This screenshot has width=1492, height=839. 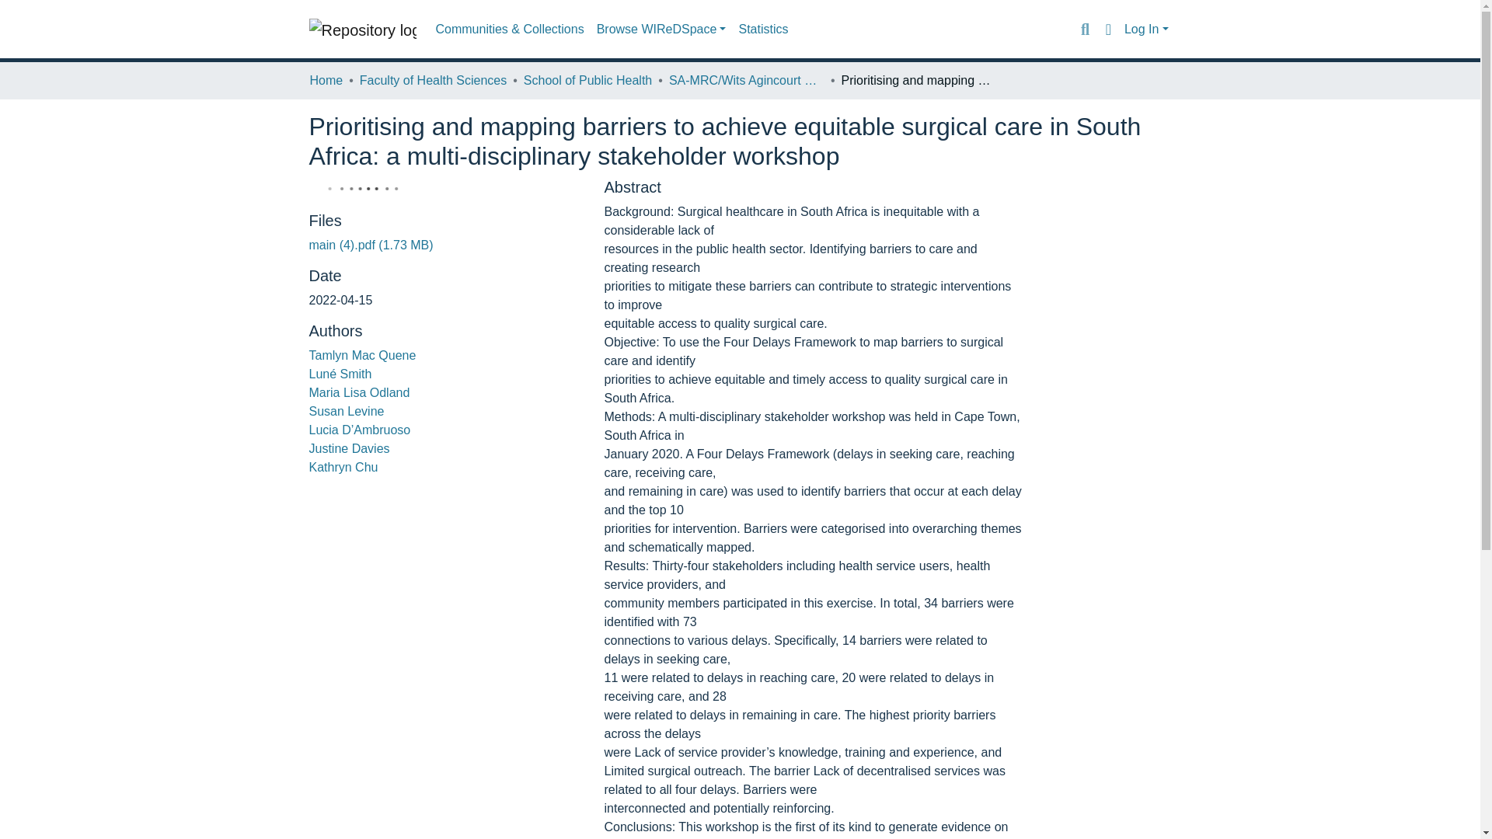 I want to click on Search, so click(x=1085, y=29).